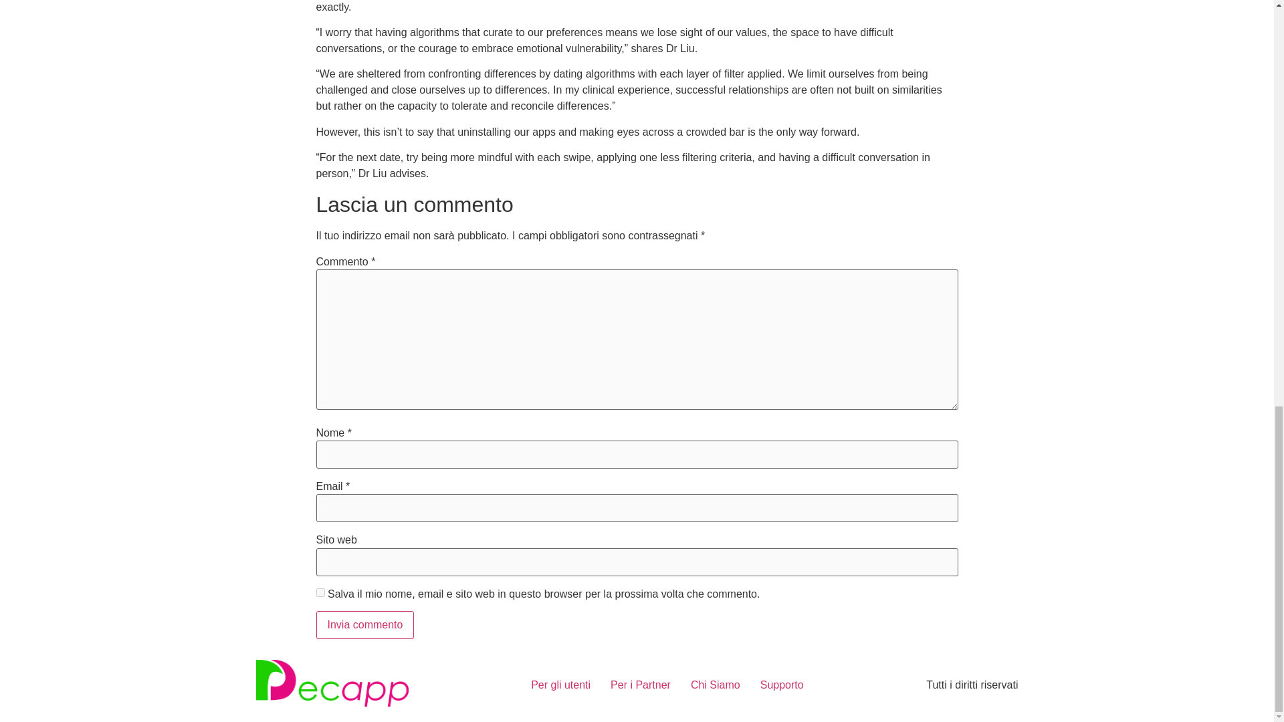 The image size is (1284, 722). What do you see at coordinates (364, 624) in the screenshot?
I see `Invia commento` at bounding box center [364, 624].